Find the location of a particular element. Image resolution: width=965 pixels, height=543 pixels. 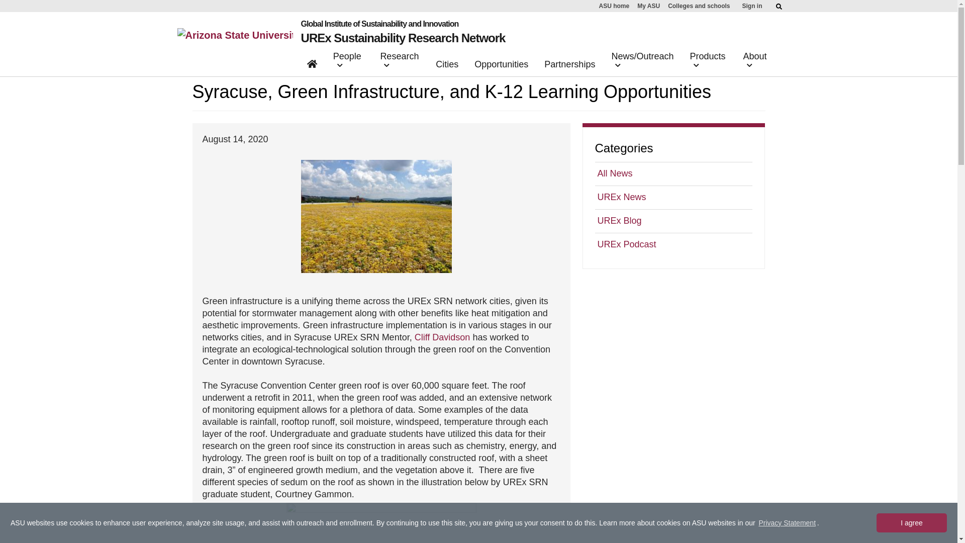

UREx Sustainability Research Network is located at coordinates (403, 37).